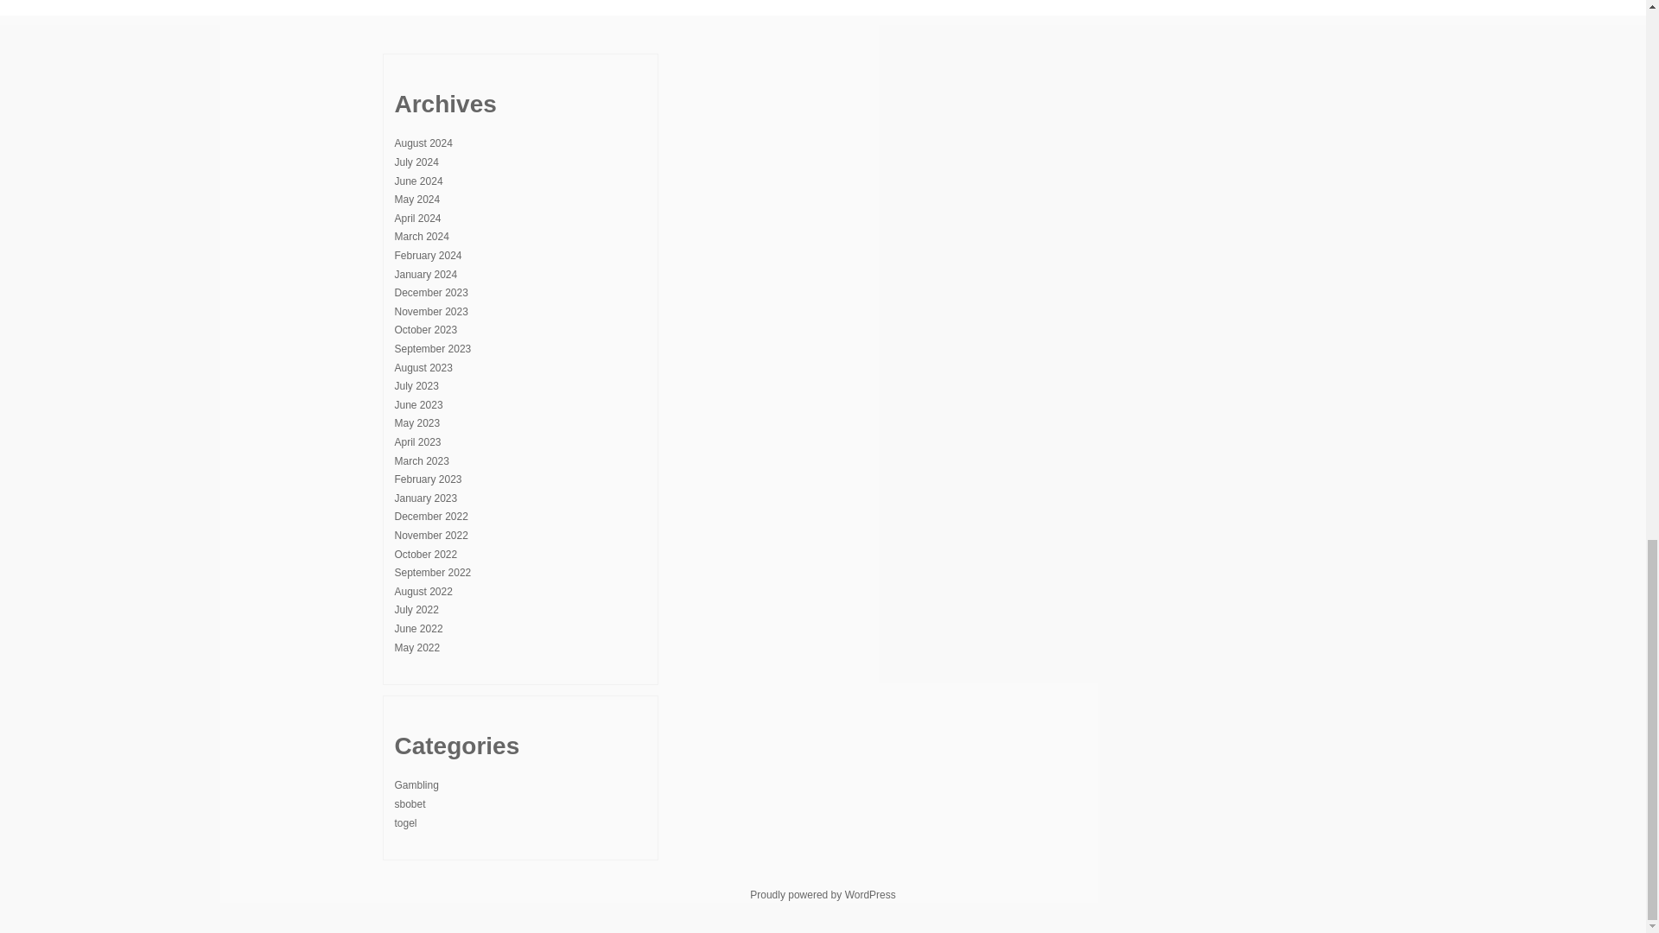  I want to click on September 2023, so click(432, 349).